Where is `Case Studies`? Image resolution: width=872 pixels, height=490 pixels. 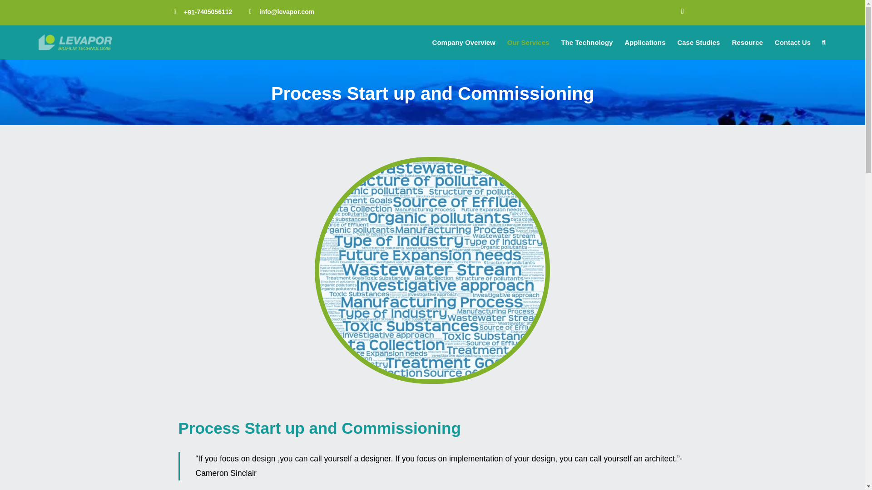 Case Studies is located at coordinates (700, 42).